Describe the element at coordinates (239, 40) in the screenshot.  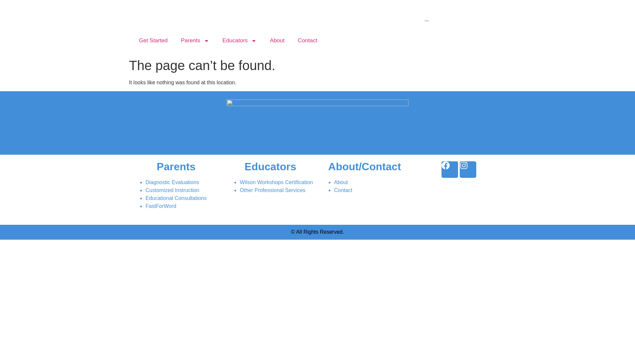
I see `Educators` at that location.